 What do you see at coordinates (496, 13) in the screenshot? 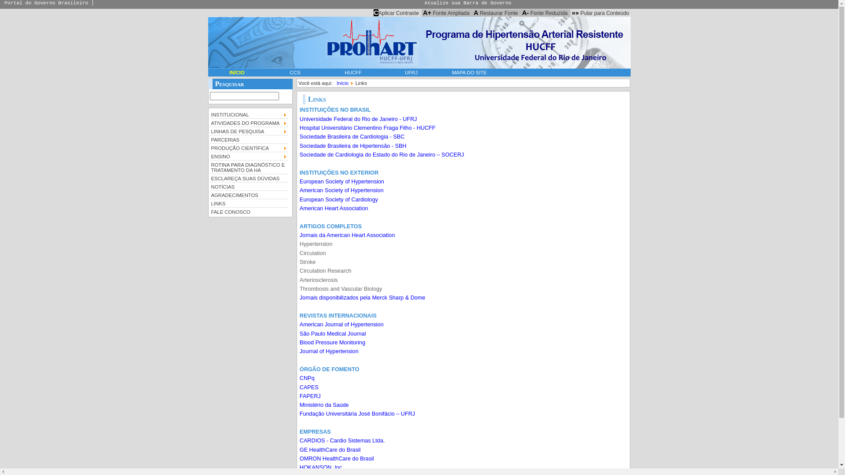
I see `A Restaurar Fonte` at bounding box center [496, 13].